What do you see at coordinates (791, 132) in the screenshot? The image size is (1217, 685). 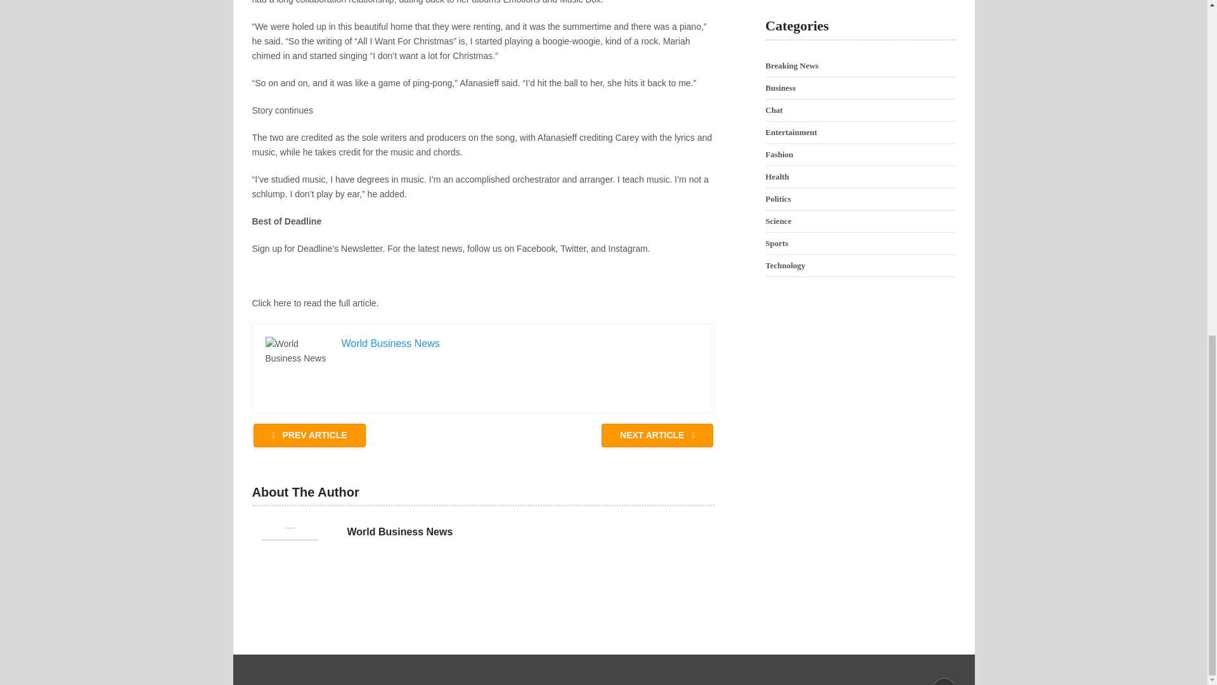 I see `Entertainment` at bounding box center [791, 132].